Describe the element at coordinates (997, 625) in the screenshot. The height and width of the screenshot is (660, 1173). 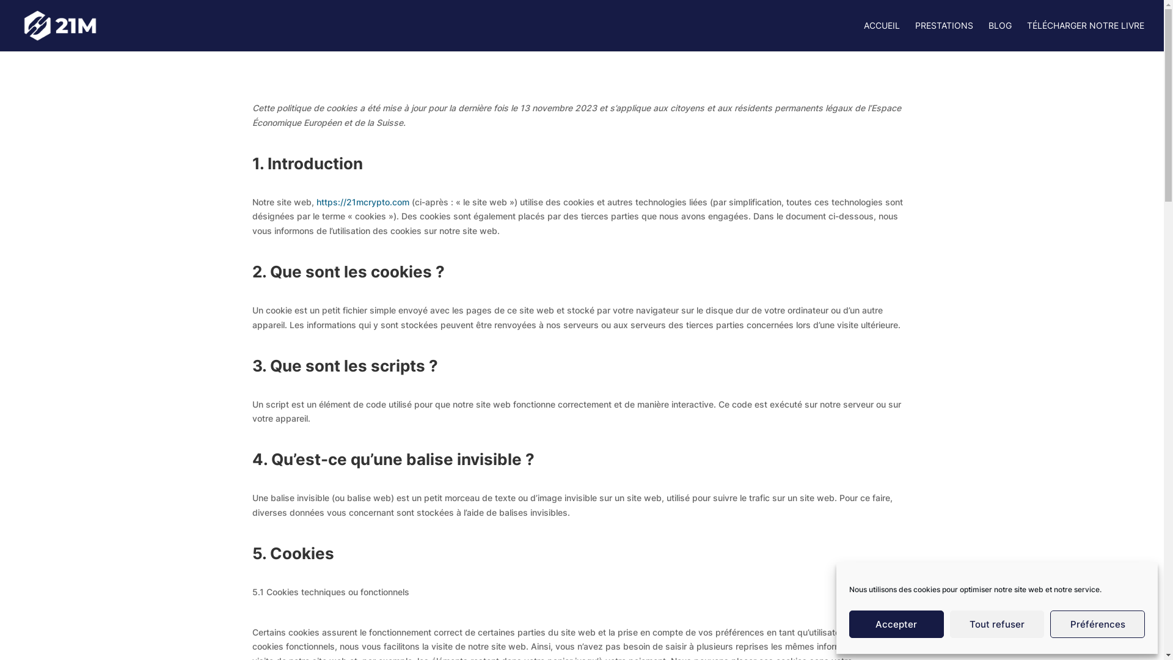
I see `Tout refuser` at that location.